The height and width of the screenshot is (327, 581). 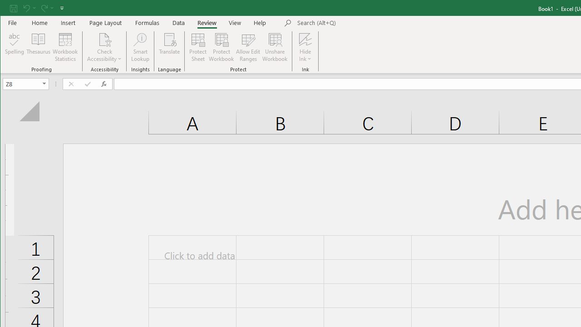 What do you see at coordinates (65, 47) in the screenshot?
I see `Workbook Statistics` at bounding box center [65, 47].